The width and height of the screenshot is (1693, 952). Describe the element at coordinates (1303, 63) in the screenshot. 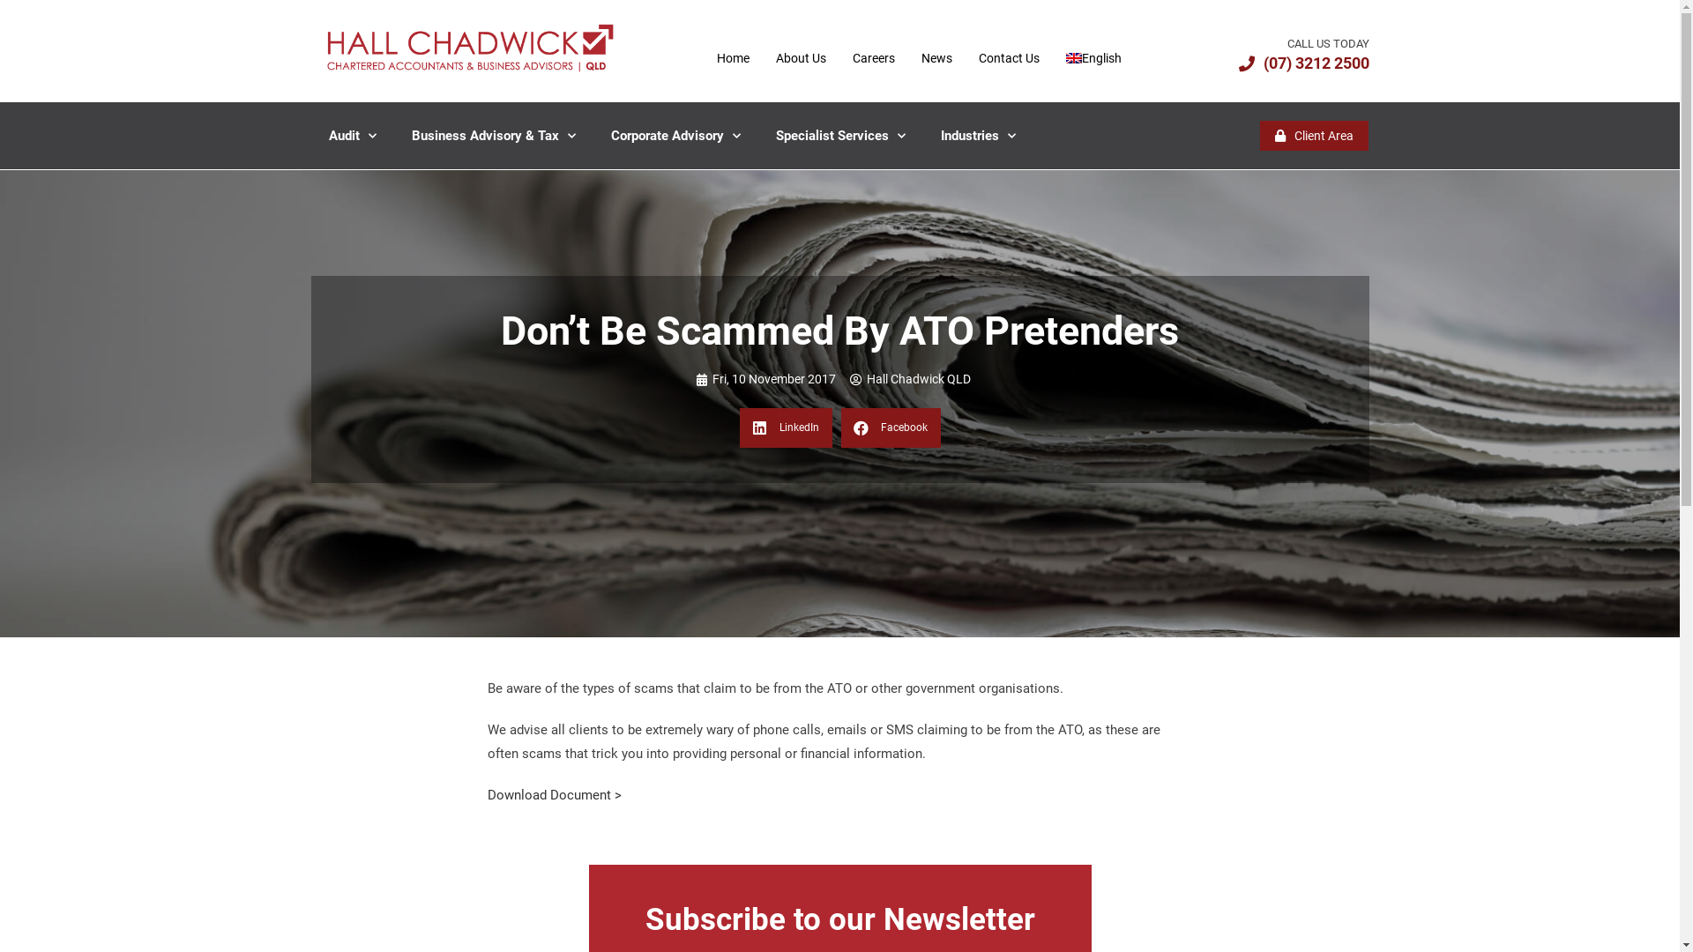

I see `(07) 3212 2500` at that location.